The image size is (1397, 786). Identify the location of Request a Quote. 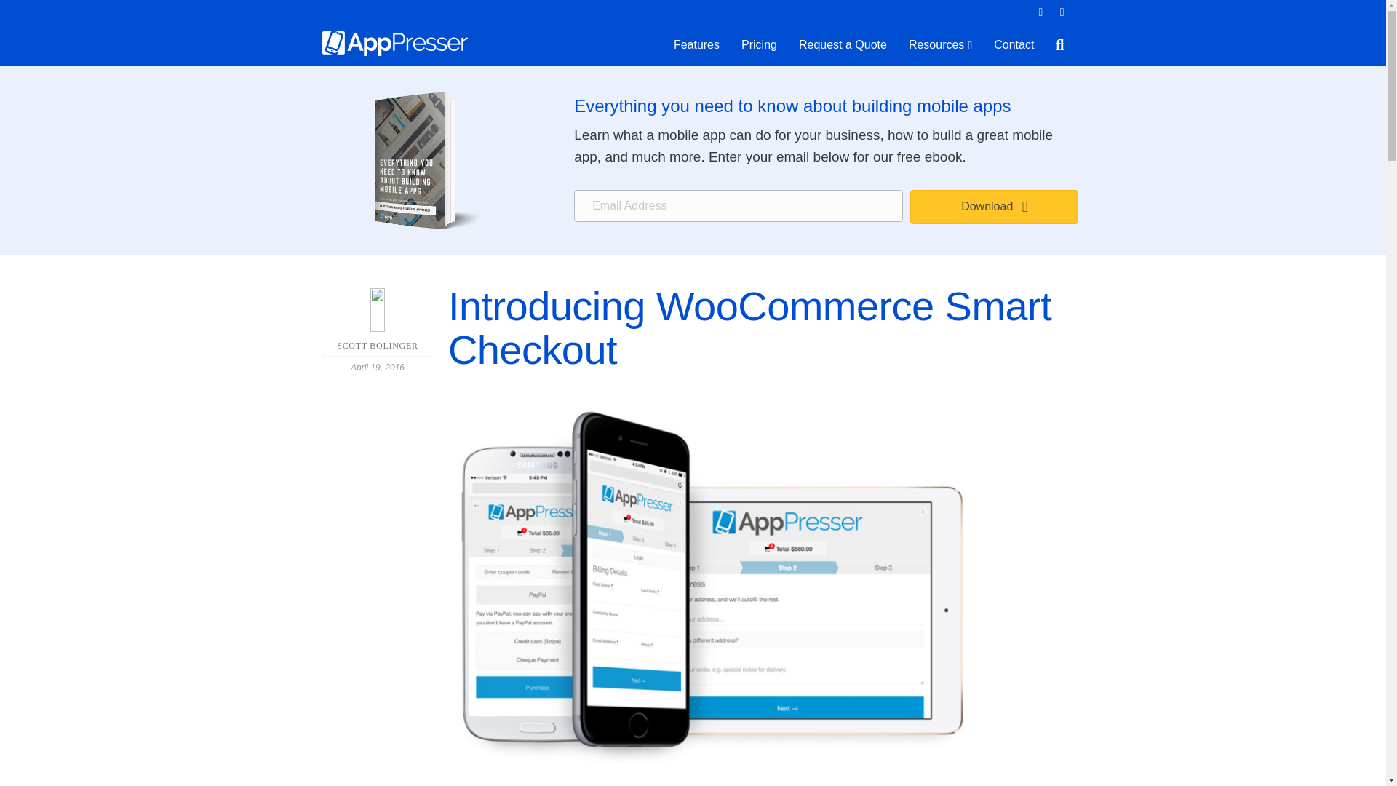
(843, 44).